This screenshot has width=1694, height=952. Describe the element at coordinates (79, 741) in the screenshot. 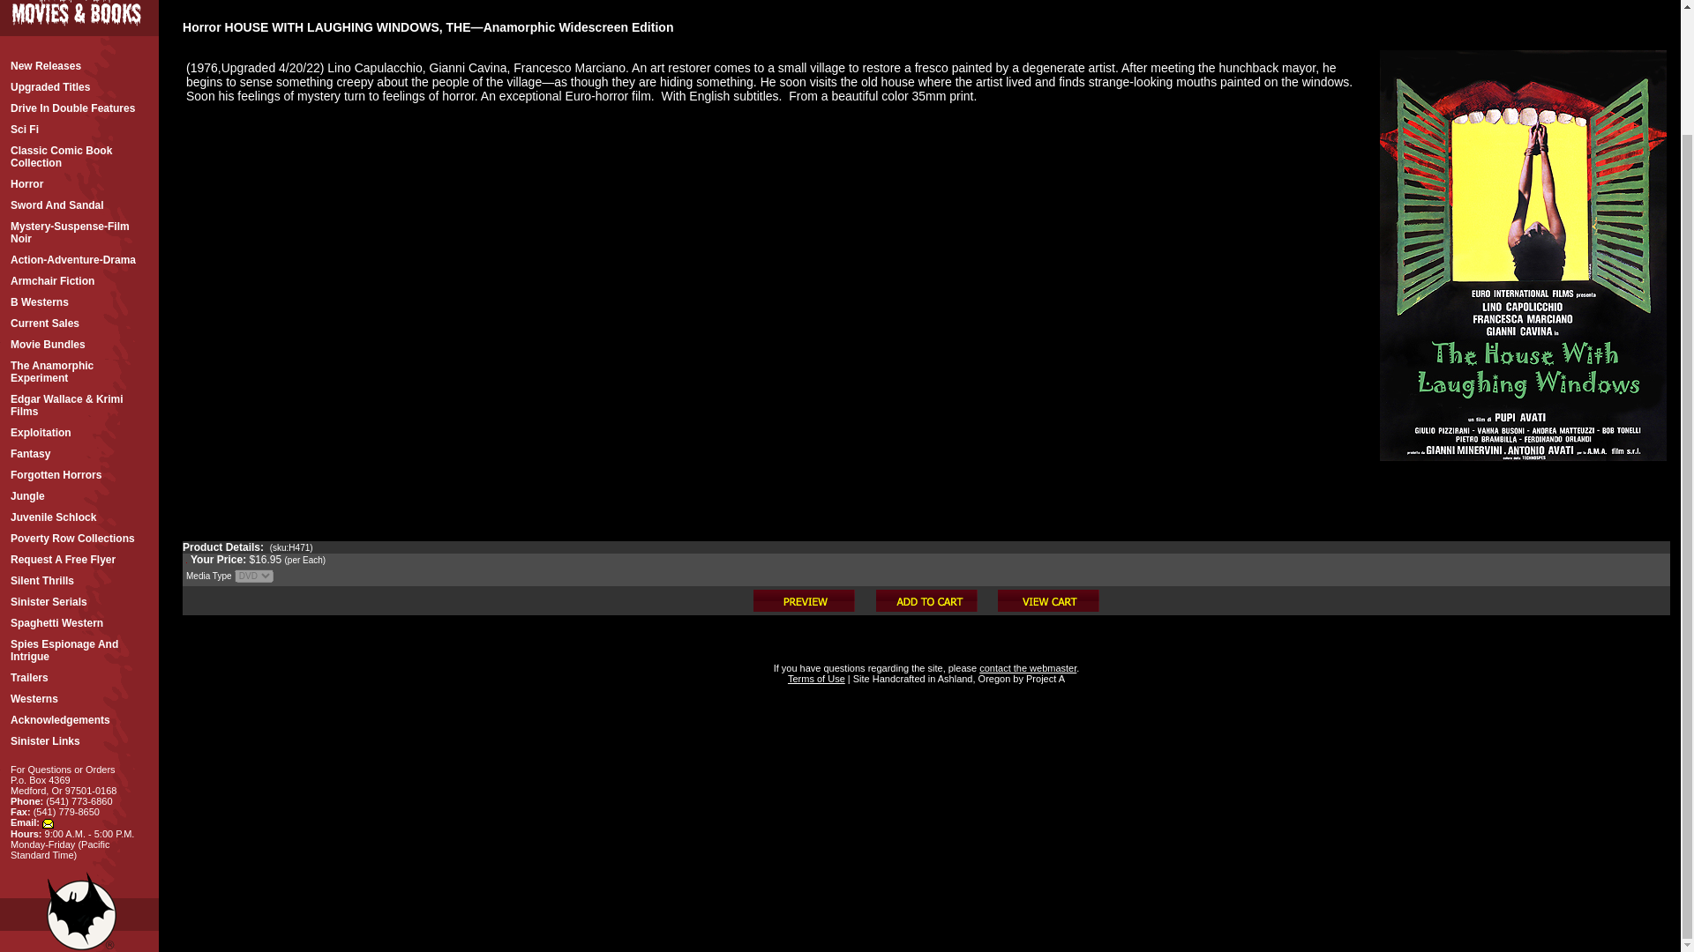

I see `Sinister Links` at that location.